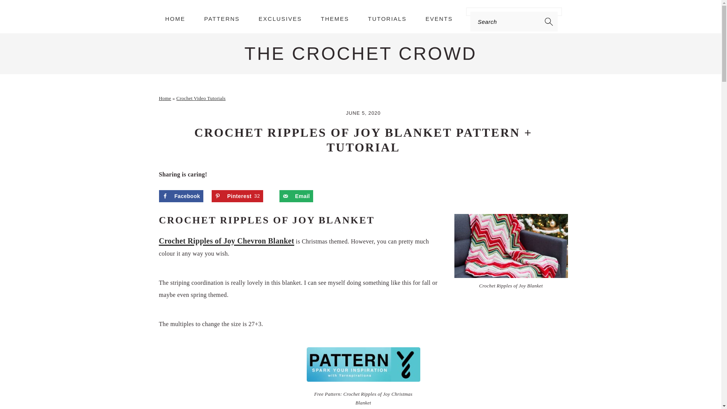 This screenshot has width=727, height=409. I want to click on EVENTS, so click(439, 18).